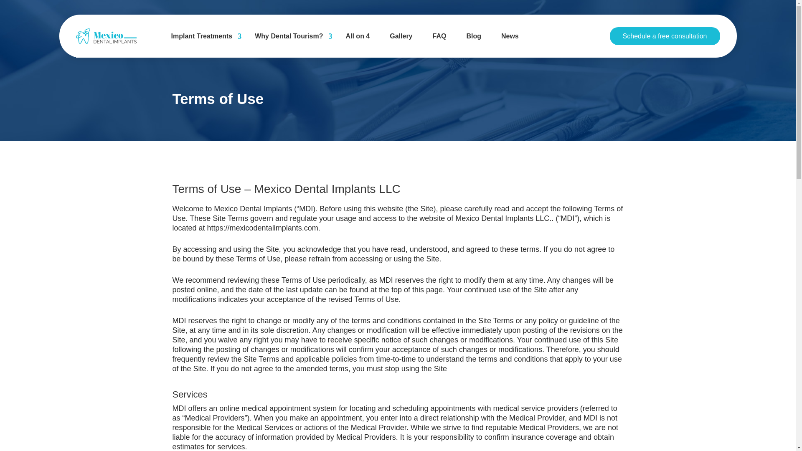  I want to click on All on 4, so click(358, 36).